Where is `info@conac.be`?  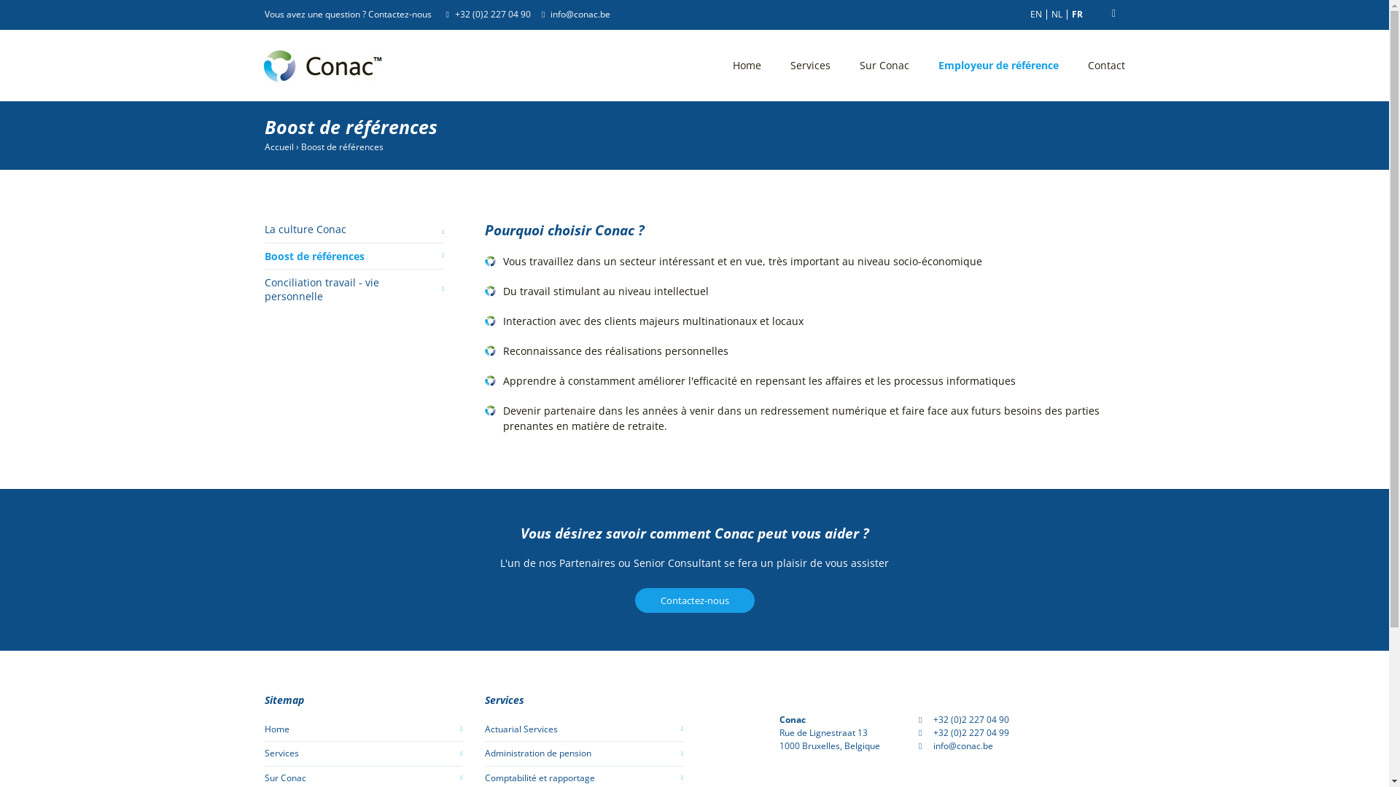
info@conac.be is located at coordinates (963, 746).